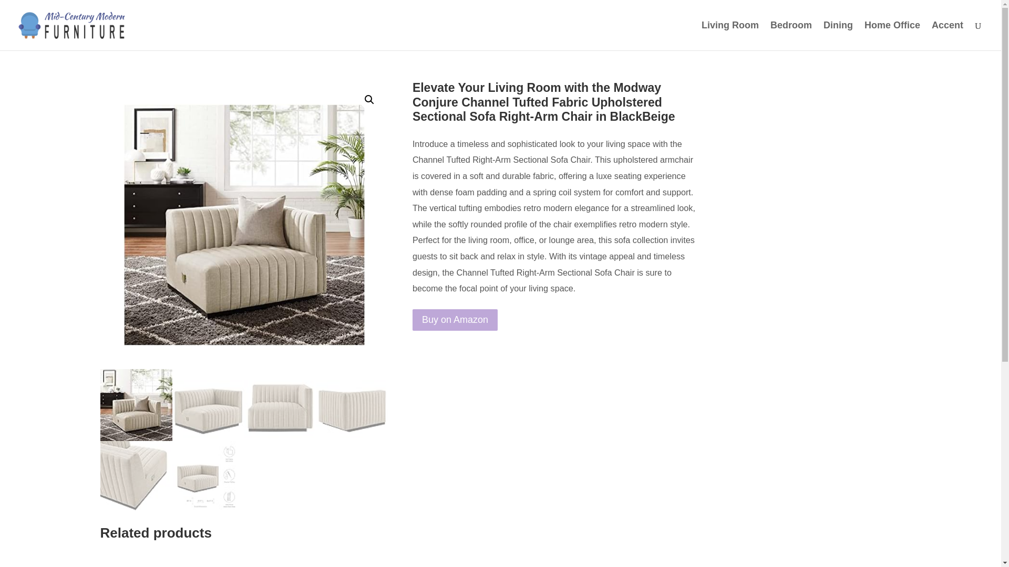 The image size is (1009, 567). I want to click on Accent, so click(947, 36).